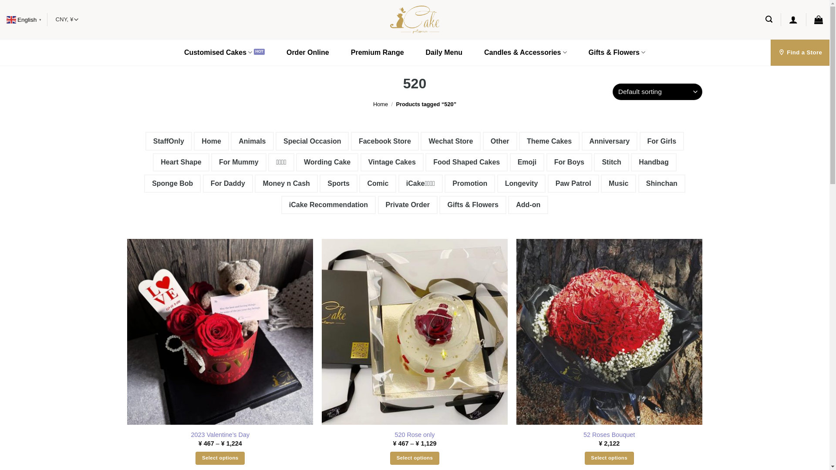  Describe the element at coordinates (570, 162) in the screenshot. I see `For Boys` at that location.